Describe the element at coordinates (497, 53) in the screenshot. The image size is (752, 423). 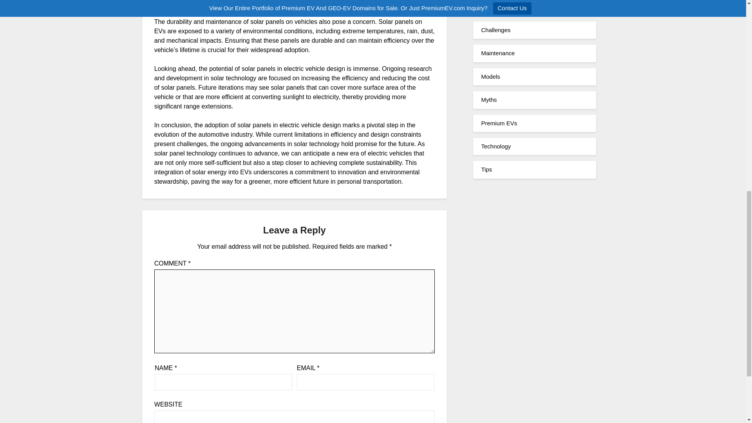
I see `Maintenance` at that location.